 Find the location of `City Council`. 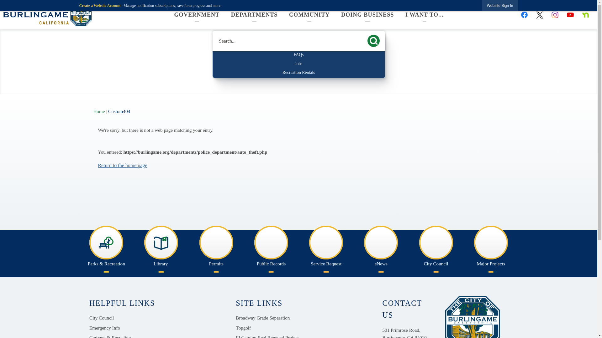

City Council is located at coordinates (436, 247).